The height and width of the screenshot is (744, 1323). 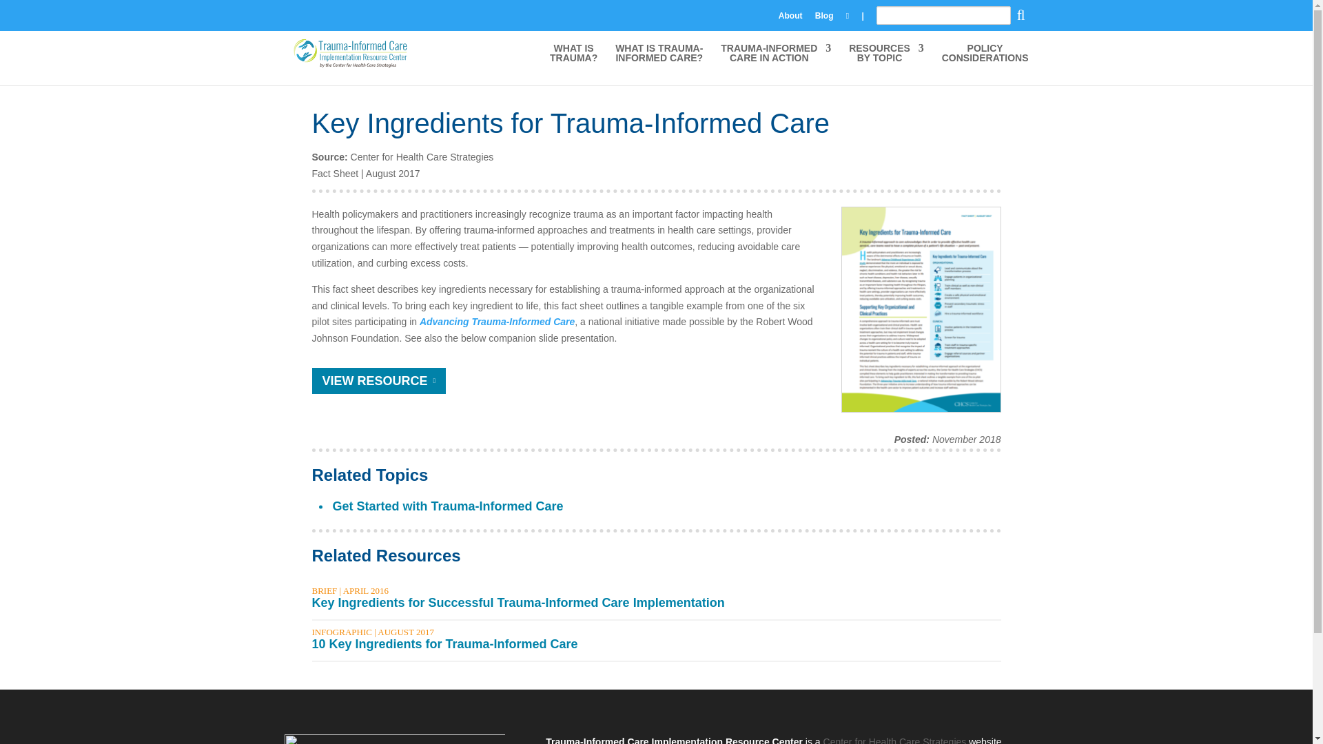 What do you see at coordinates (496, 322) in the screenshot?
I see `Advancing Trauma-Informed Care` at bounding box center [496, 322].